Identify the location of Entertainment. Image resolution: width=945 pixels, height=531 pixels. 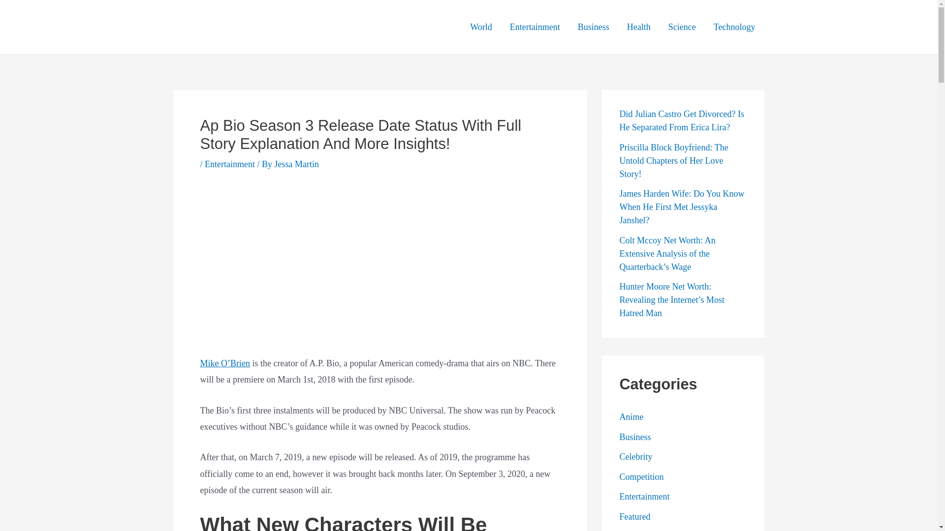
(230, 164).